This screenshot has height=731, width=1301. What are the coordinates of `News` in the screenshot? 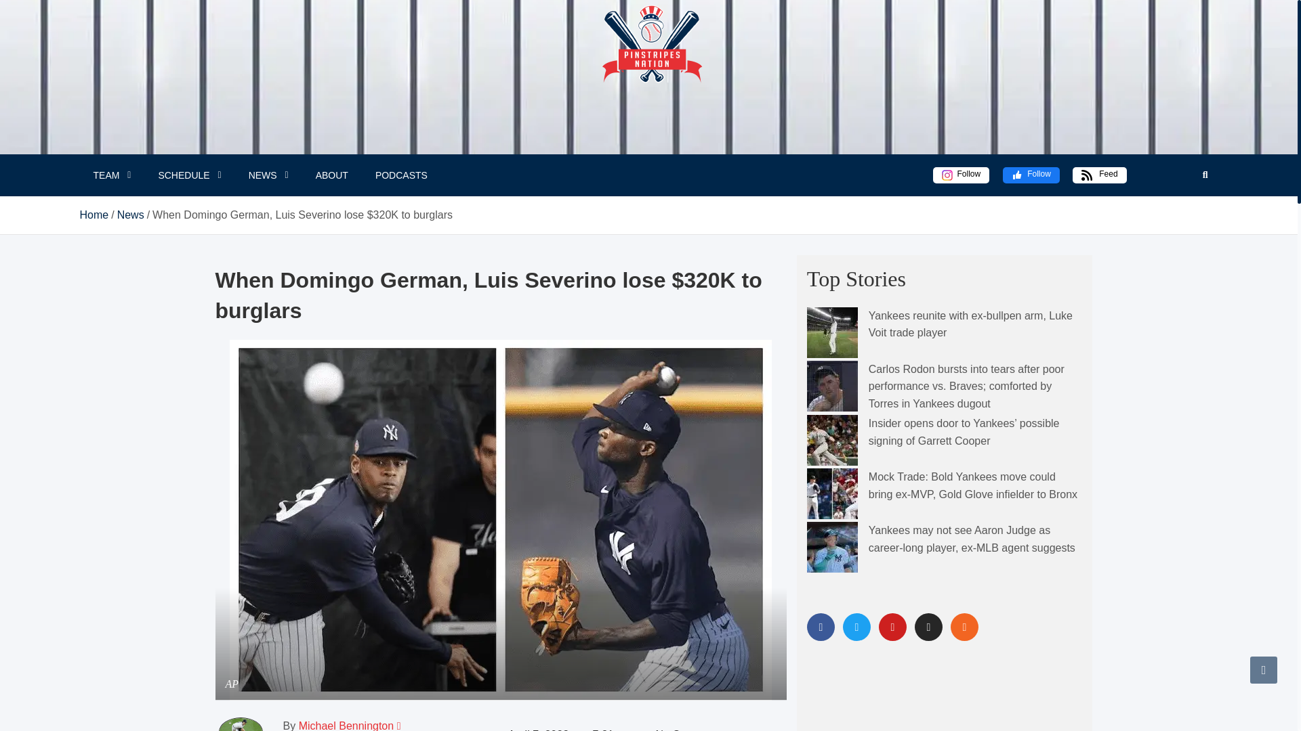 It's located at (130, 215).